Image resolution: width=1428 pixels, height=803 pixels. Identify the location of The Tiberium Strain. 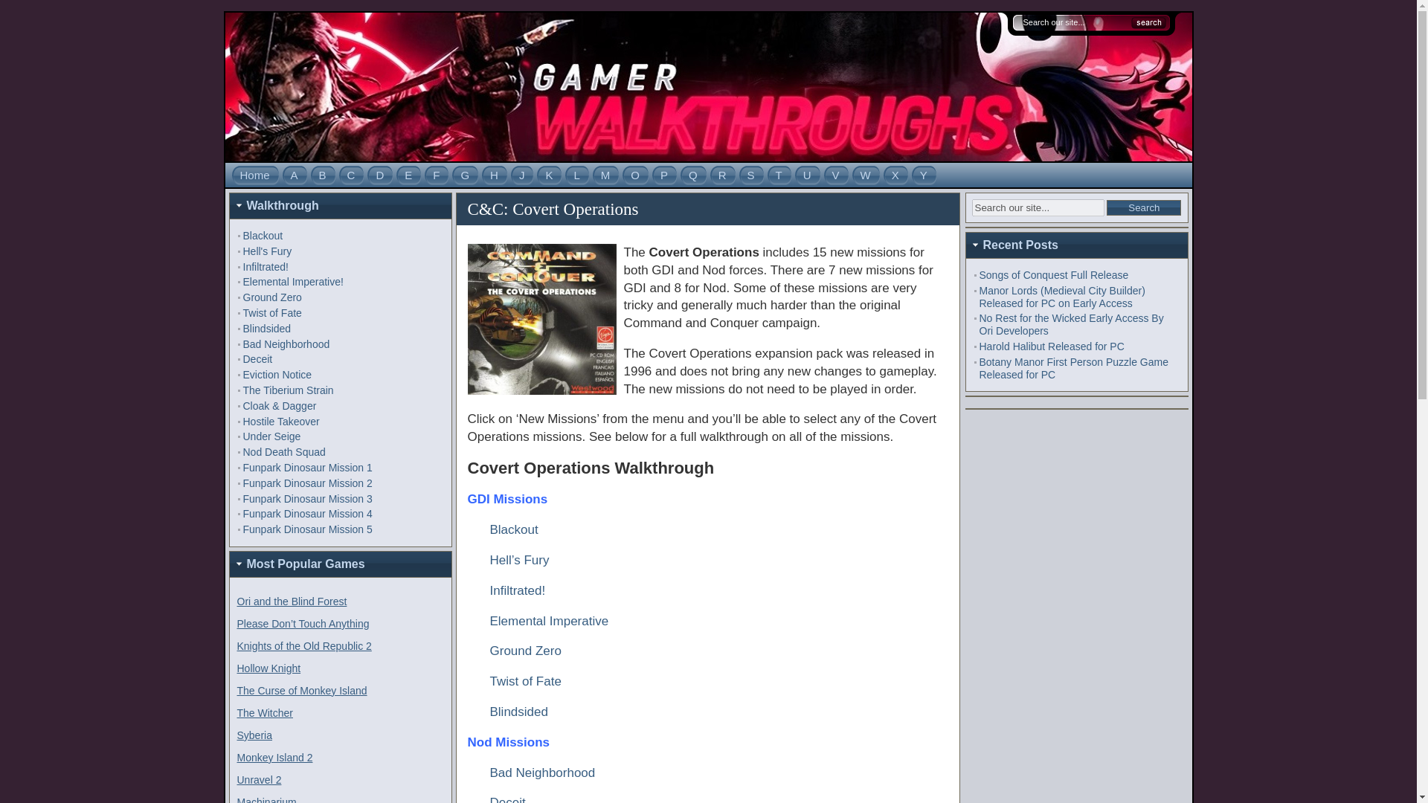
(287, 390).